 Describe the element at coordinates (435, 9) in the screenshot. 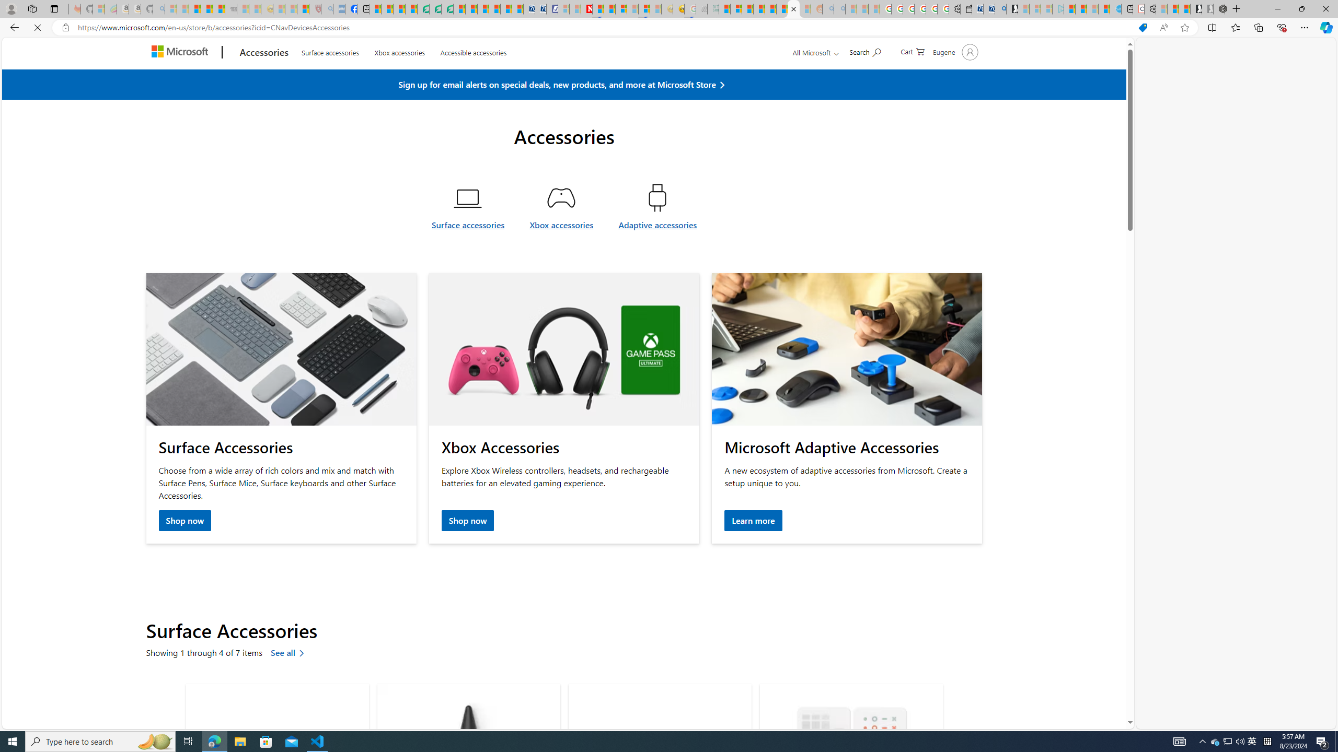

I see `Terms of Use Agreement` at that location.